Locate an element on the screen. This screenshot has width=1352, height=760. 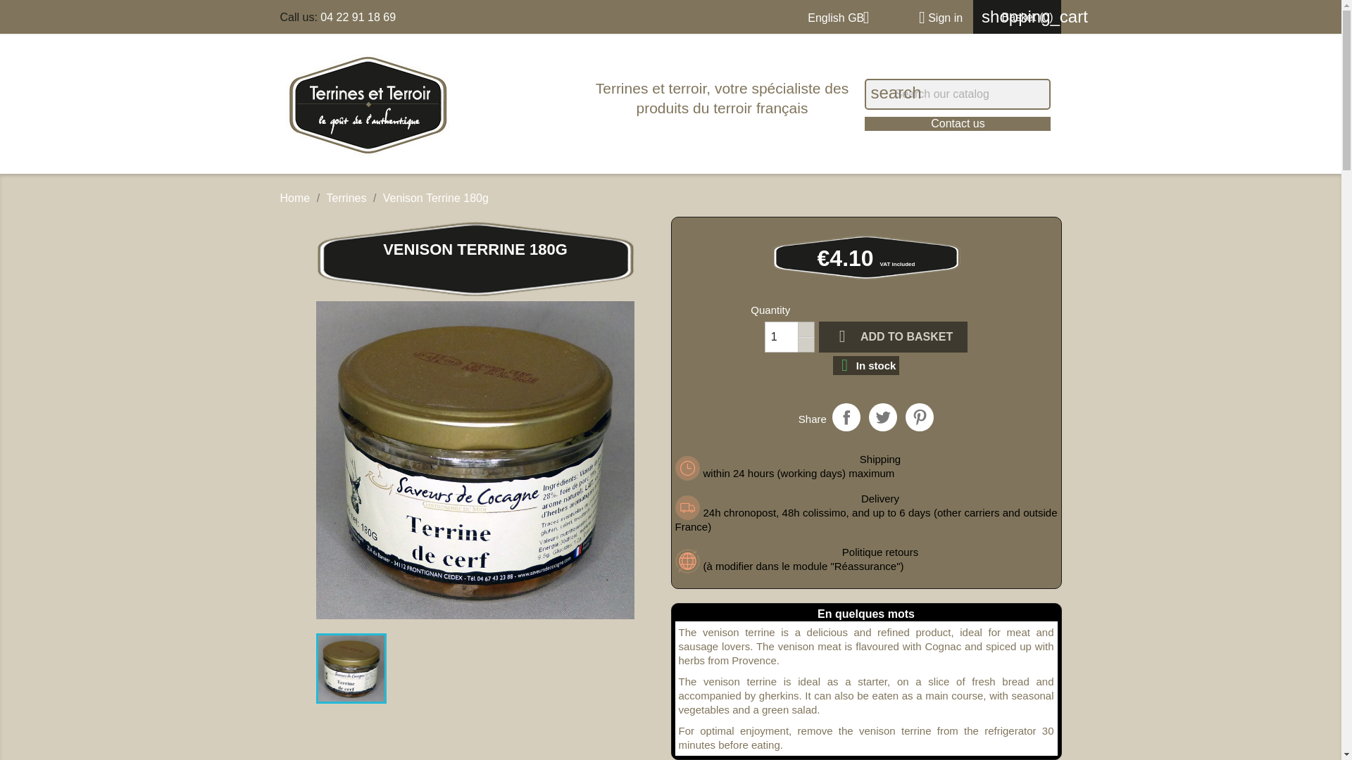
Pinterest is located at coordinates (920, 417).